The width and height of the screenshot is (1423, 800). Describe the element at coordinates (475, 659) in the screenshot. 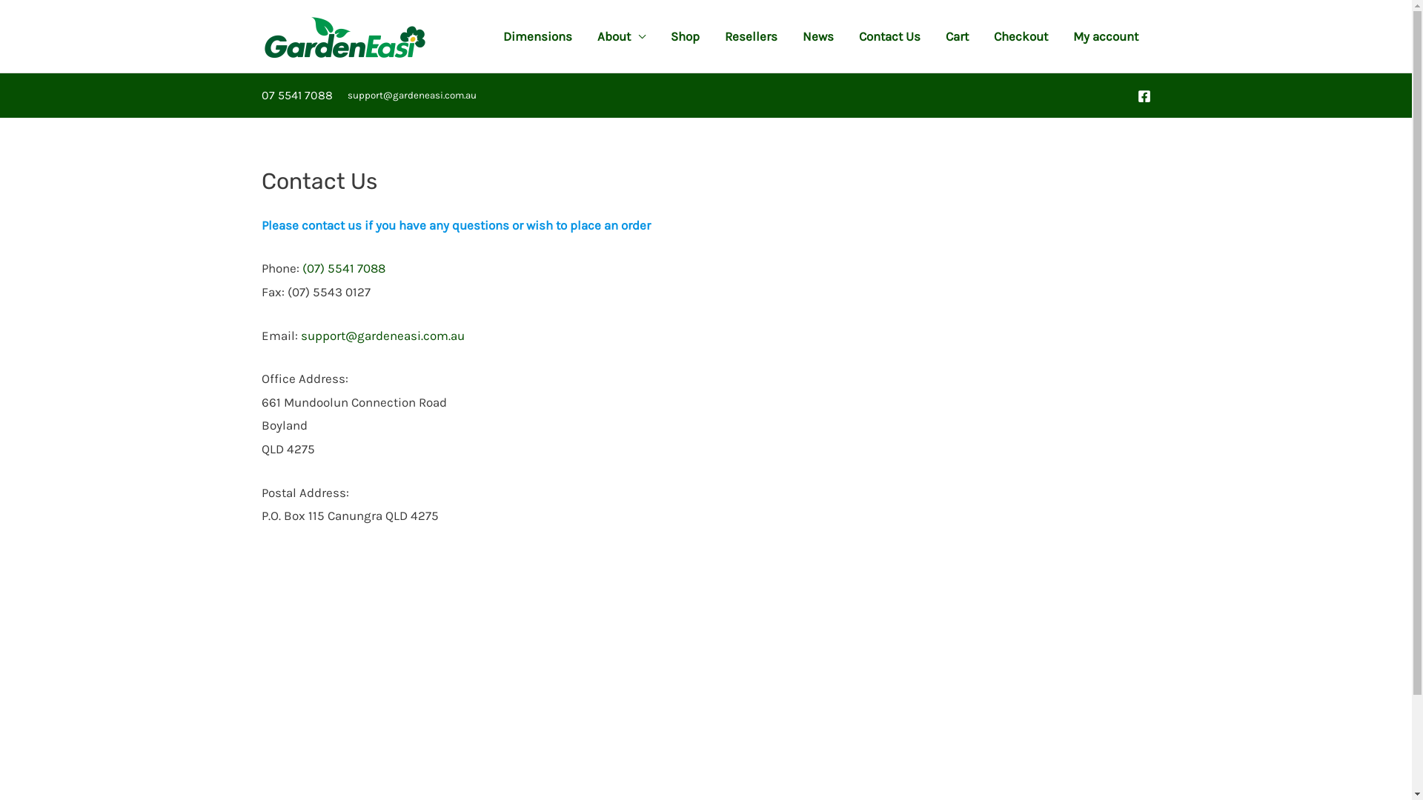

I see `Google Map for ` at that location.